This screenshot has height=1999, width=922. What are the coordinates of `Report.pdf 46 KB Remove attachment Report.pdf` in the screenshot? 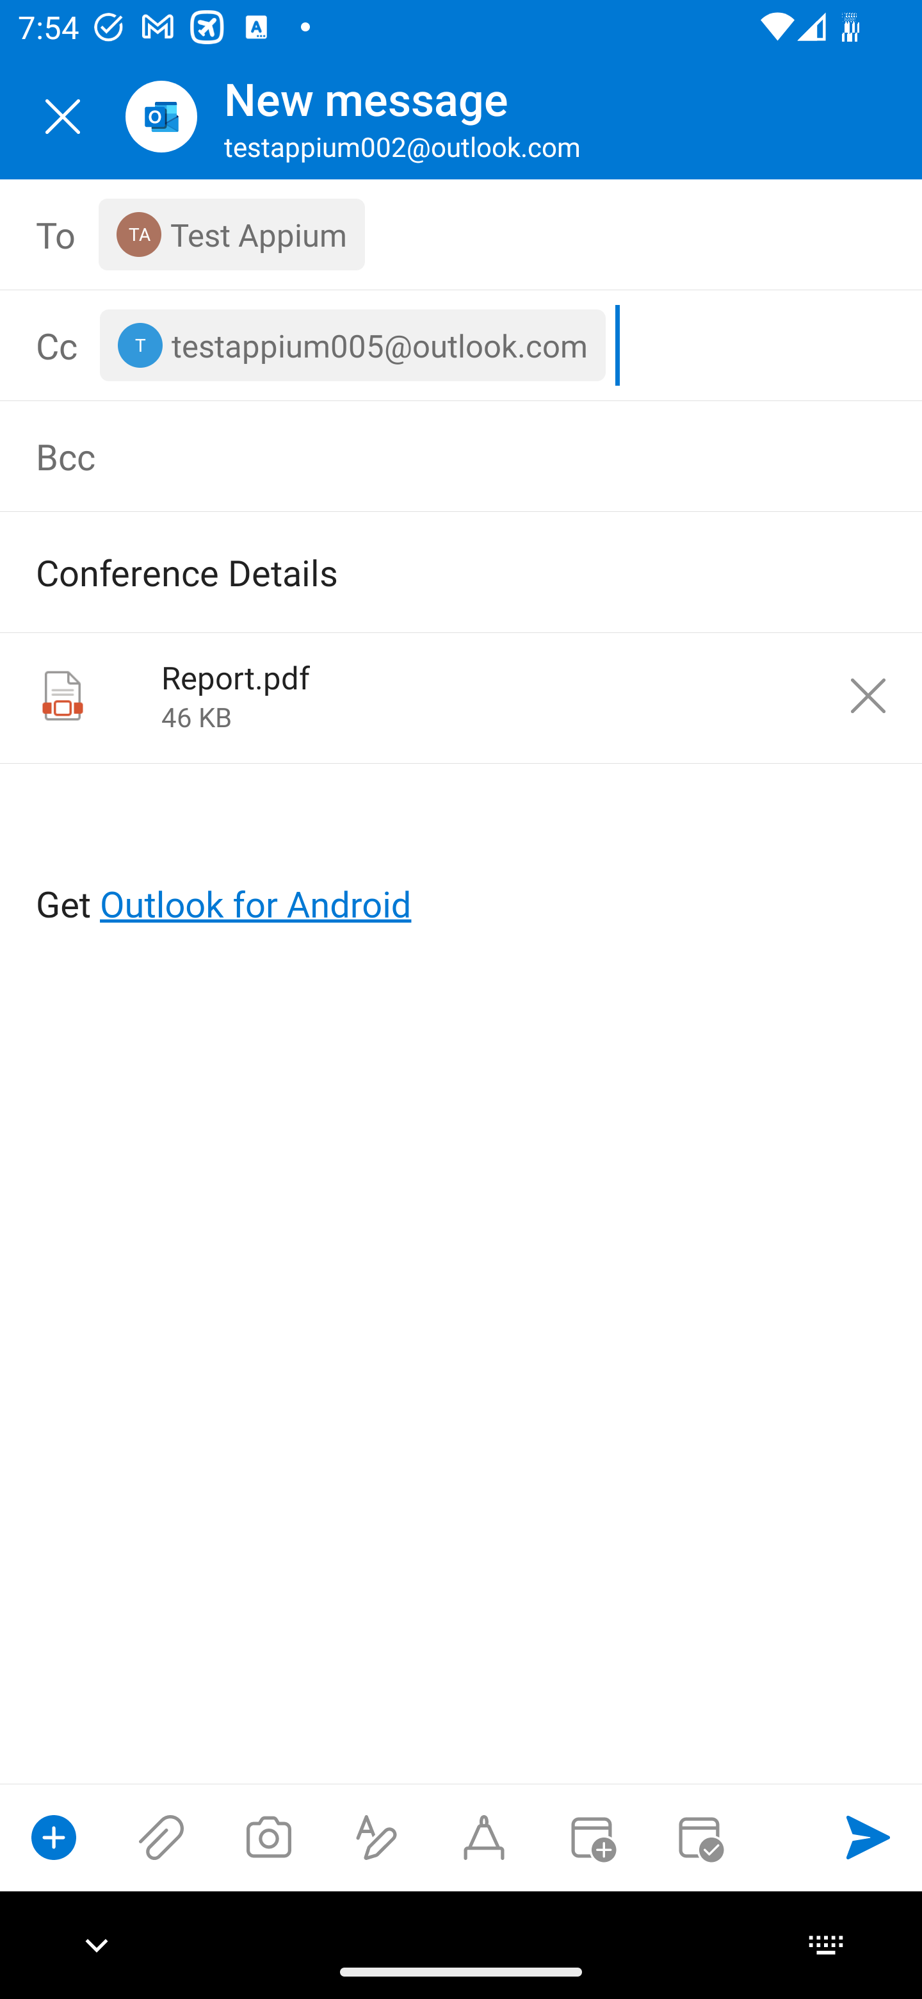 It's located at (461, 698).